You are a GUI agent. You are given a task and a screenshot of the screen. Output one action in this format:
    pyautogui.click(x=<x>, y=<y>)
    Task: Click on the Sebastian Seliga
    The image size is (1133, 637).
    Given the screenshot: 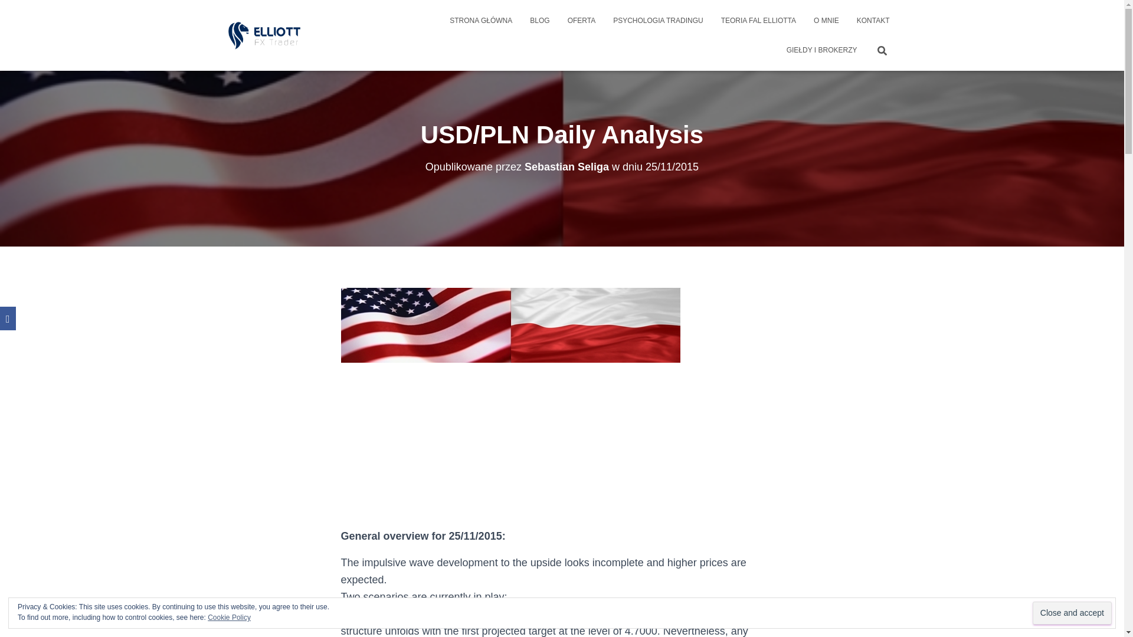 What is the action you would take?
    pyautogui.click(x=566, y=166)
    